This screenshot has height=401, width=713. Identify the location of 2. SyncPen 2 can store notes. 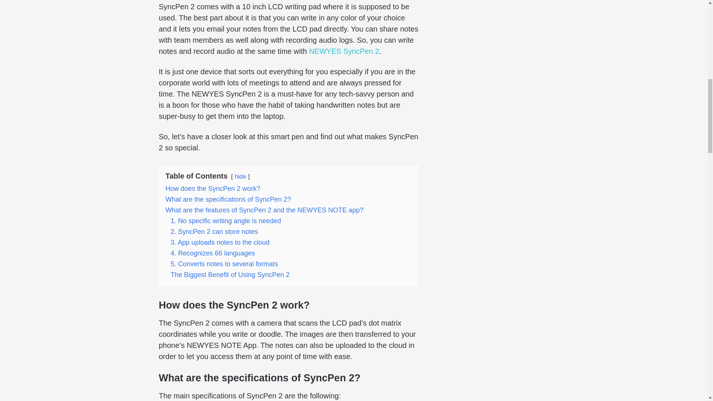
(215, 232).